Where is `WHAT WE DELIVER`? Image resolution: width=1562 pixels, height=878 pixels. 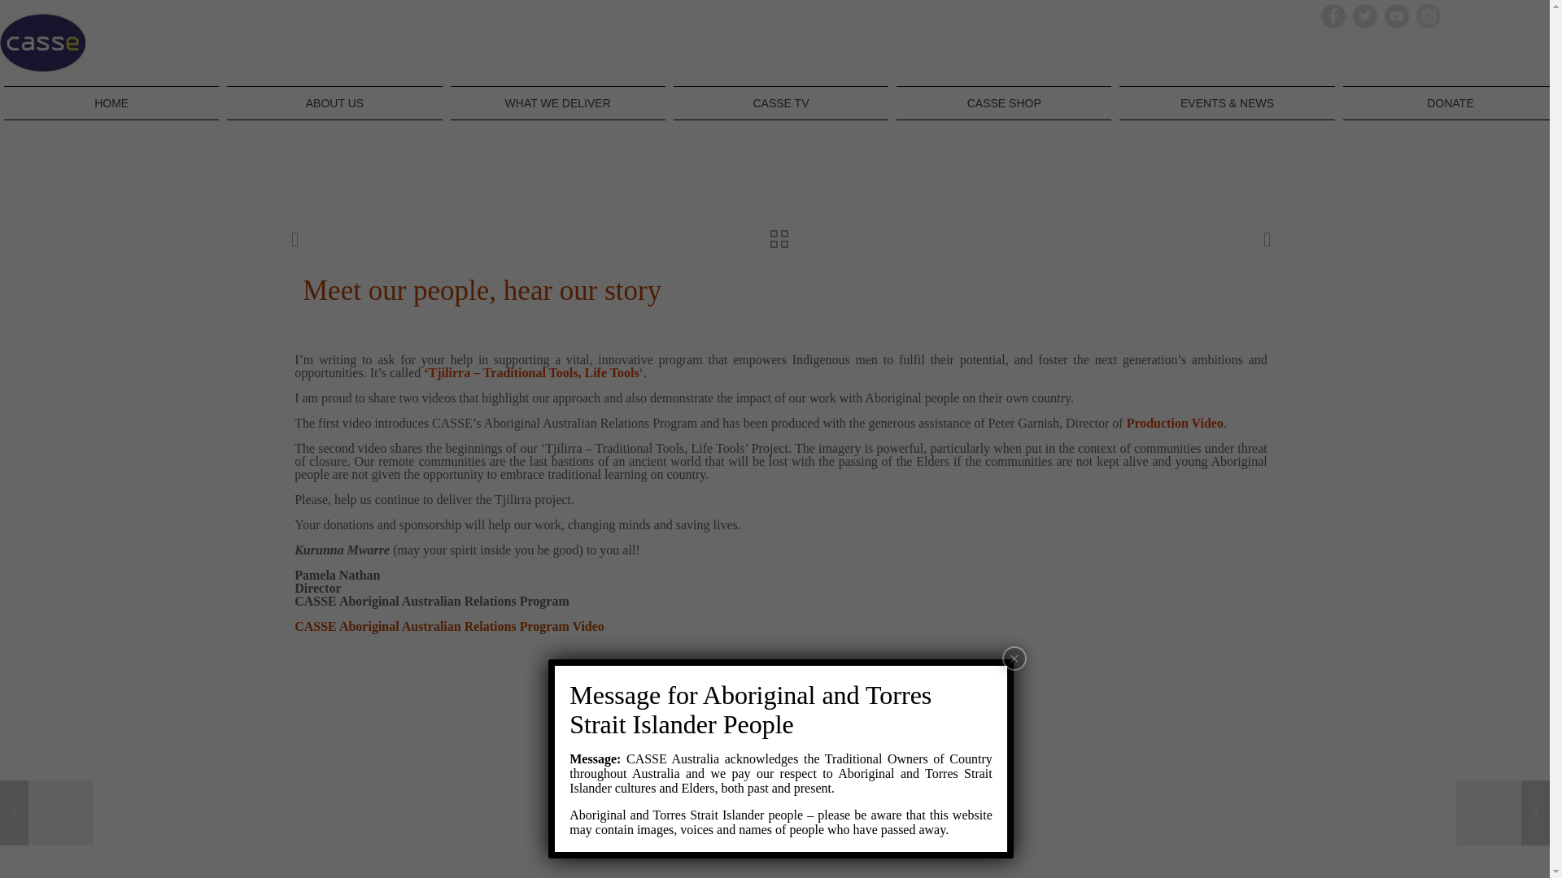 WHAT WE DELIVER is located at coordinates (558, 102).